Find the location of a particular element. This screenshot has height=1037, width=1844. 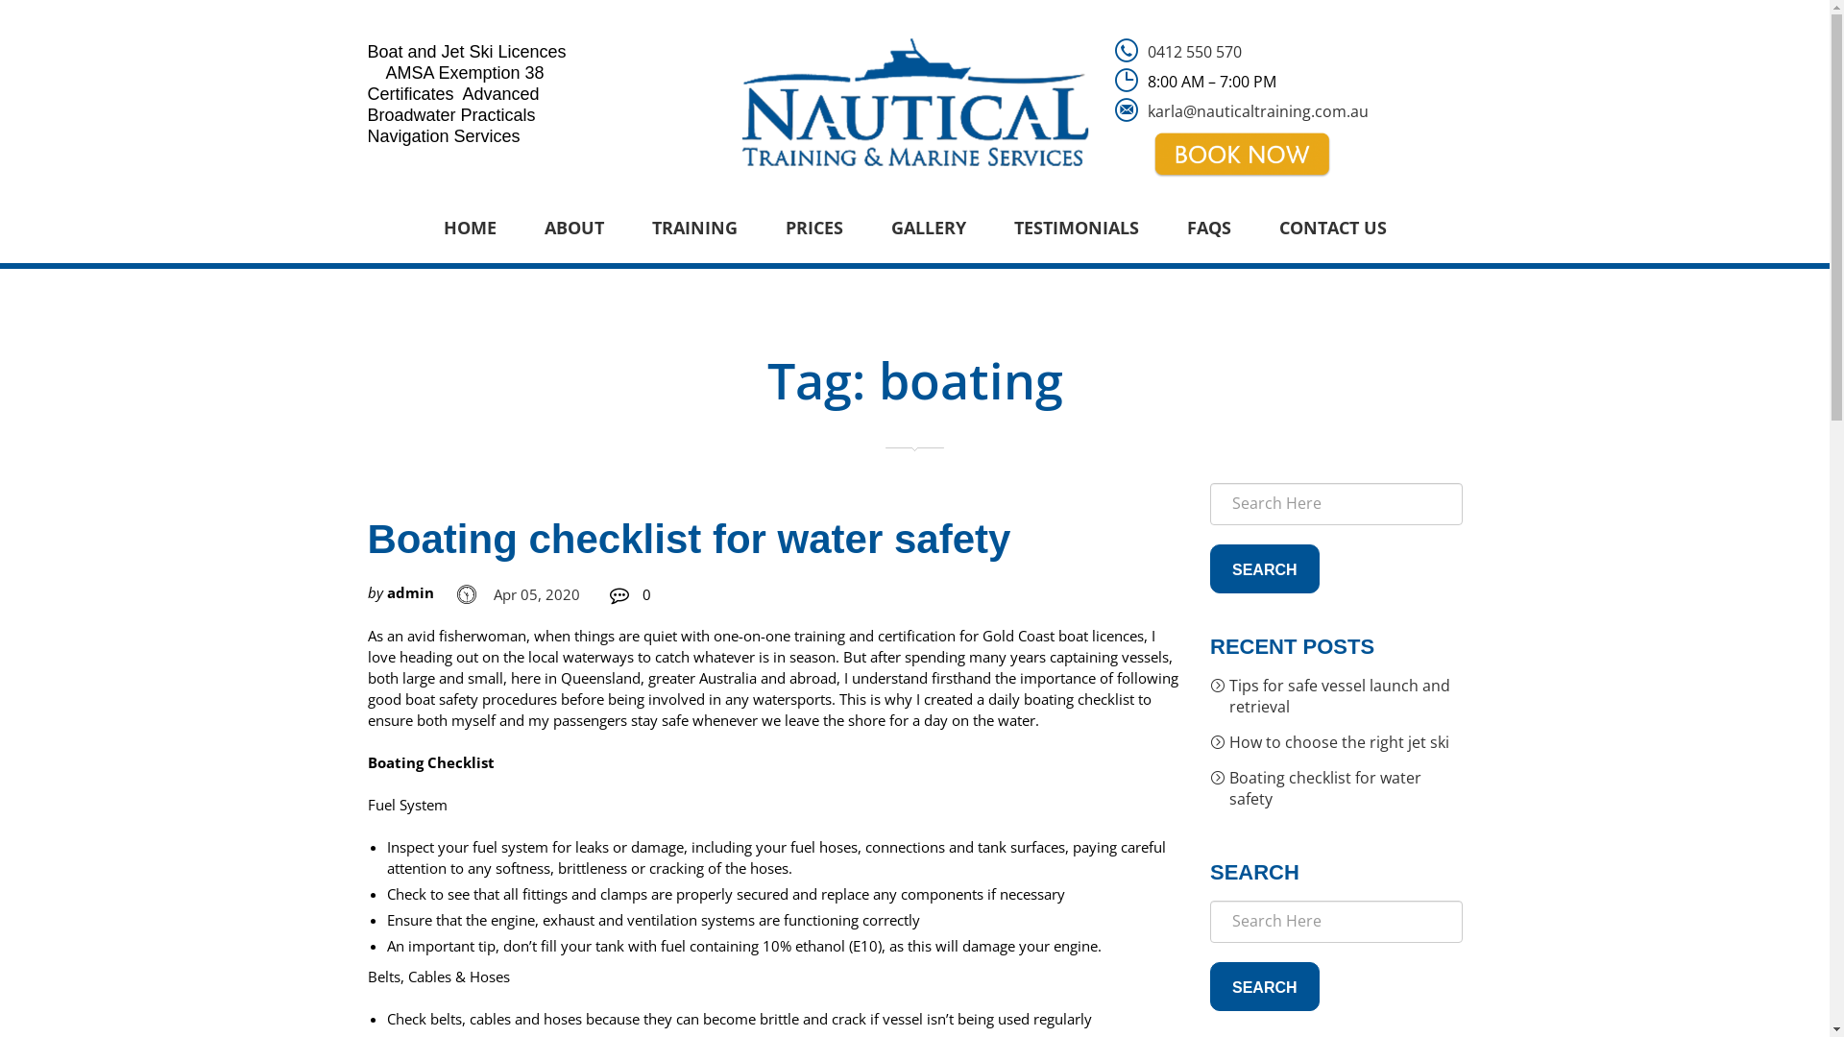

TESTIMONIALS is located at coordinates (1076, 228).